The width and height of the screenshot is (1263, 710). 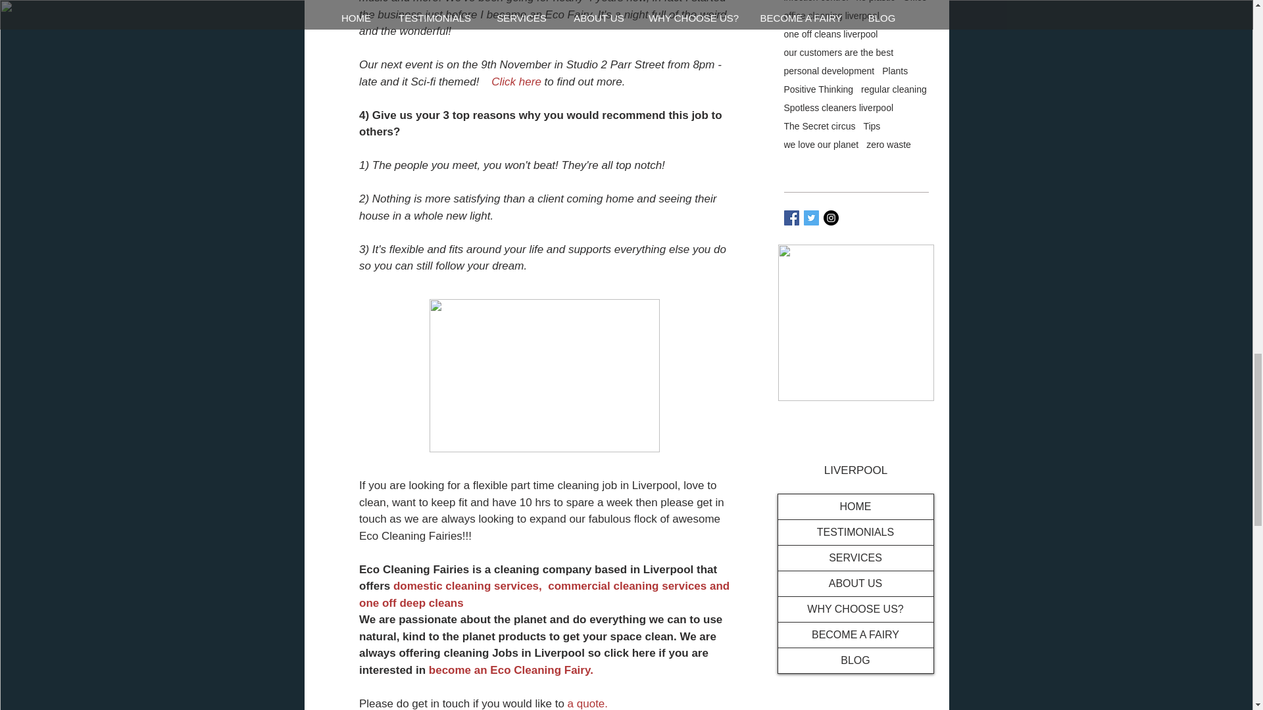 I want to click on a quote., so click(x=587, y=703).